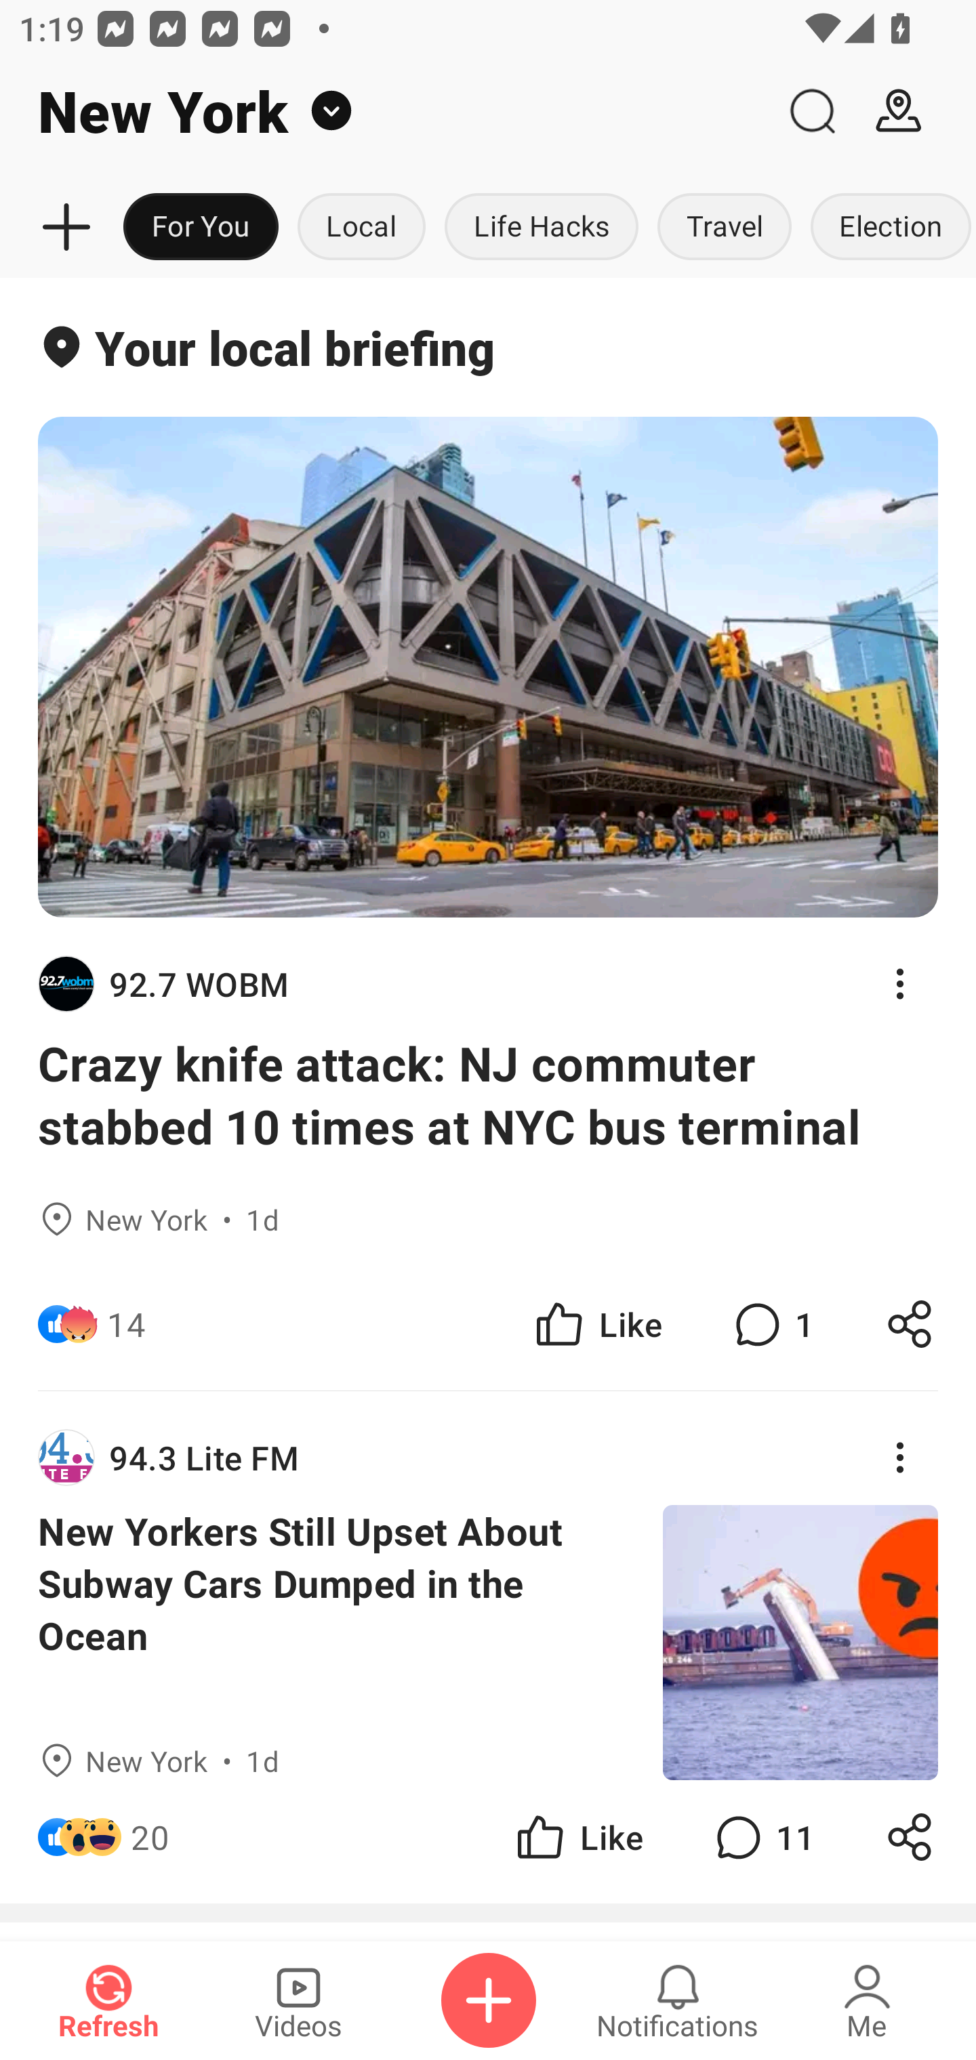  Describe the element at coordinates (201, 228) in the screenshot. I see `For You` at that location.